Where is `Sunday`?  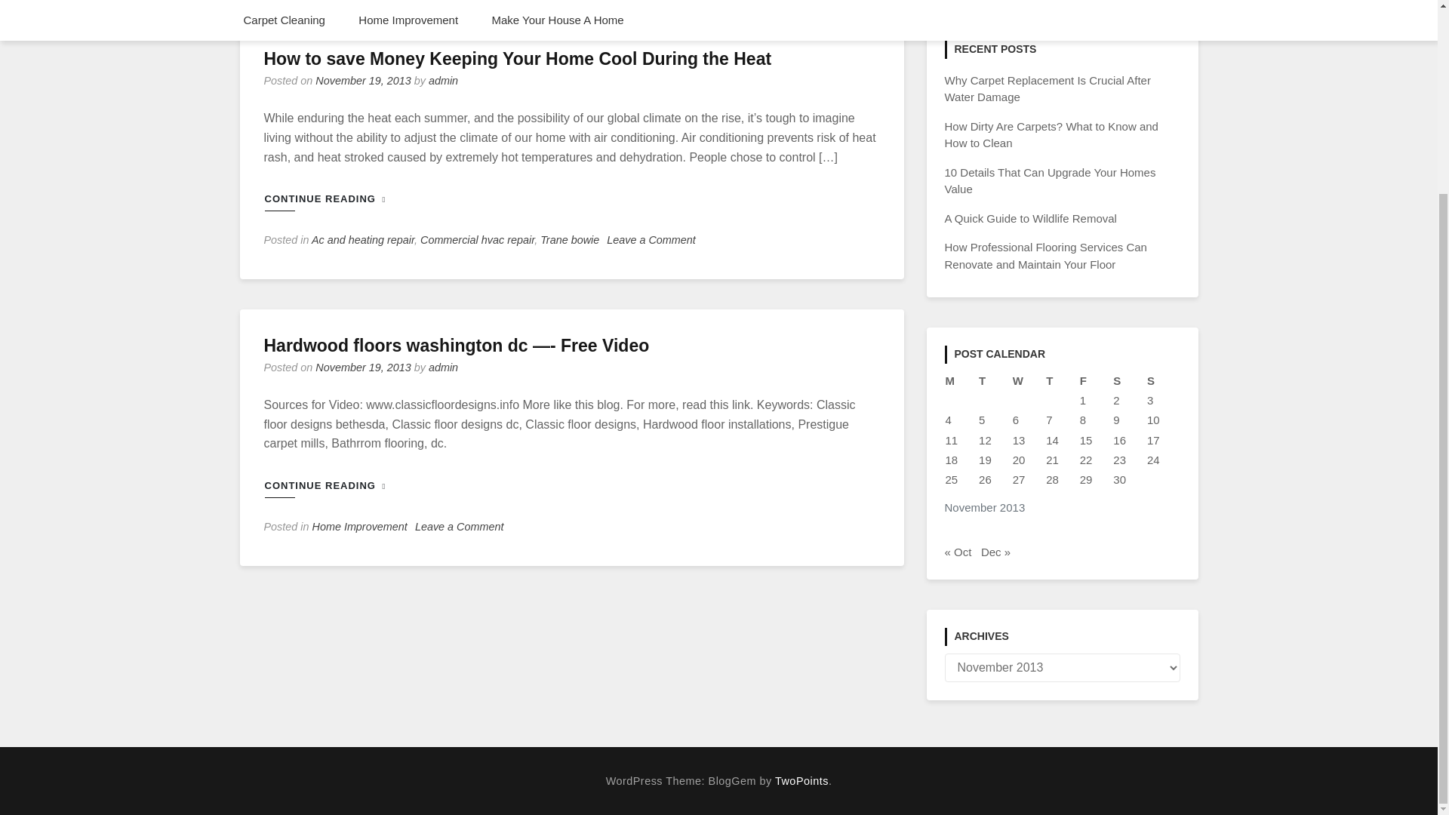 Sunday is located at coordinates (1163, 381).